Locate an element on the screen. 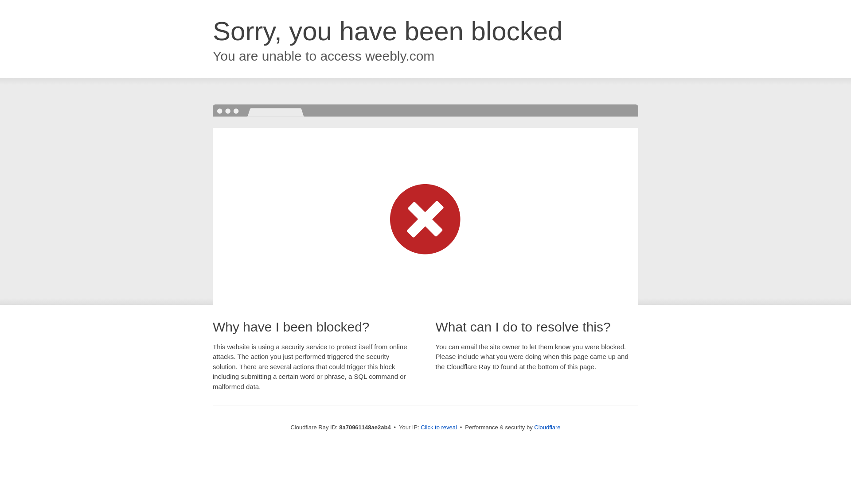  Cloudflare is located at coordinates (547, 427).